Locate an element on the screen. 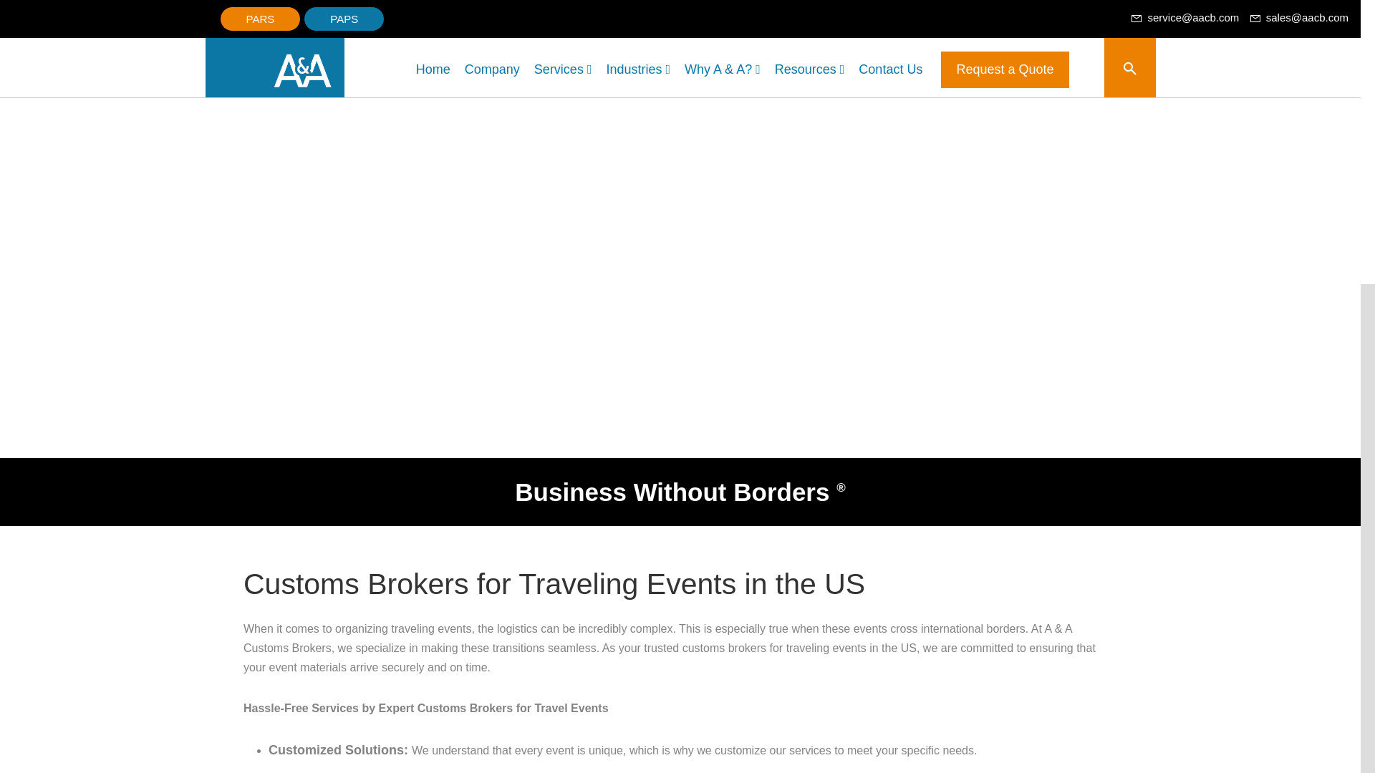 The height and width of the screenshot is (773, 1375). SERVICES is located at coordinates (291, 31).